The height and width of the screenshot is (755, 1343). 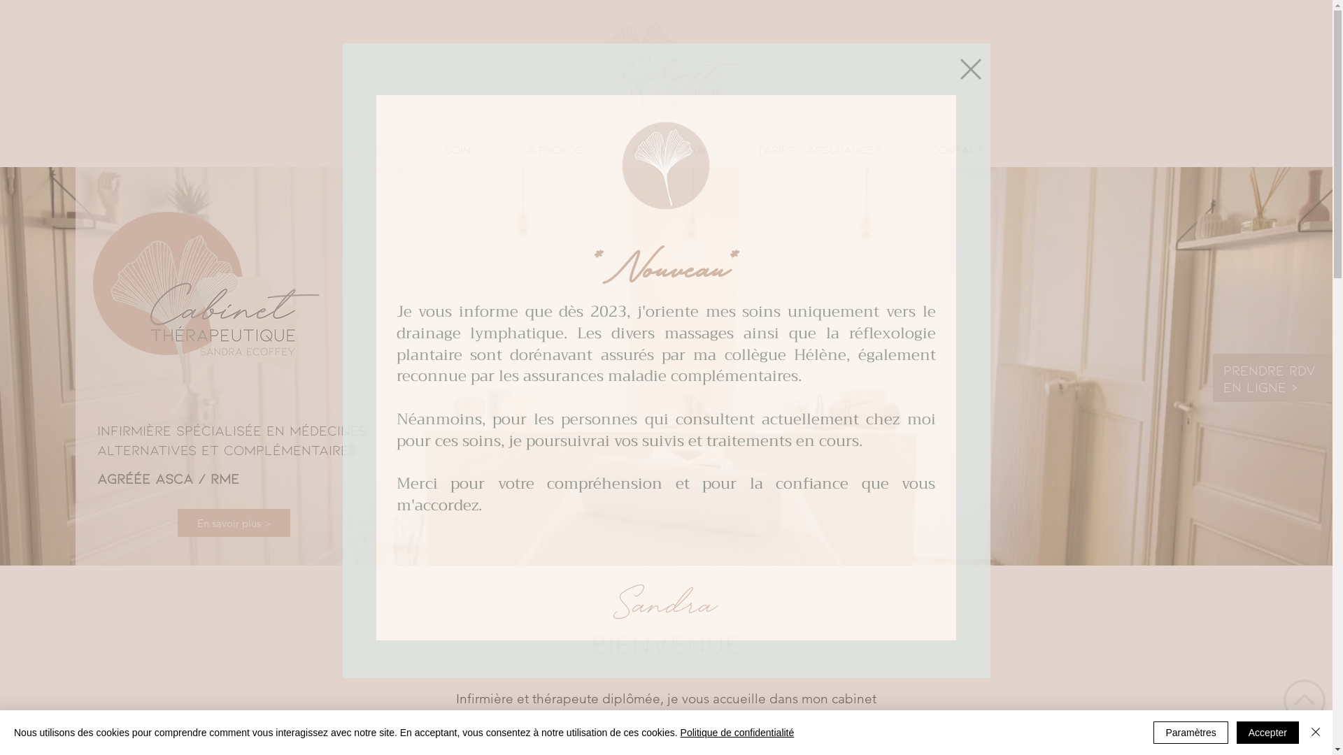 I want to click on Retour au site, so click(x=970, y=69).